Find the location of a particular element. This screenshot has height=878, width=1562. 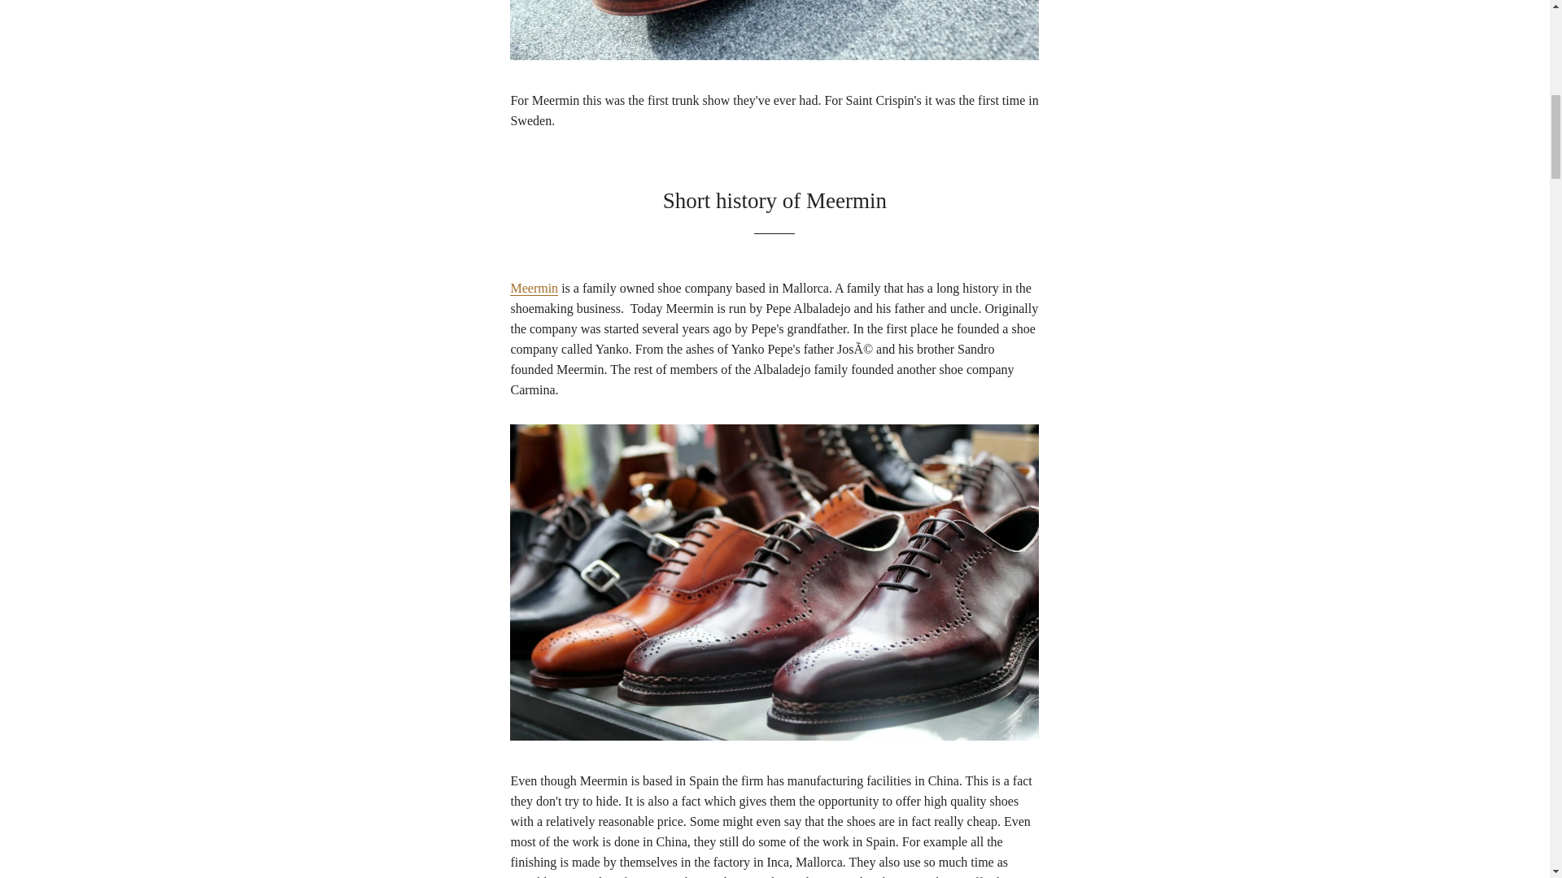

Meermin is located at coordinates (534, 288).